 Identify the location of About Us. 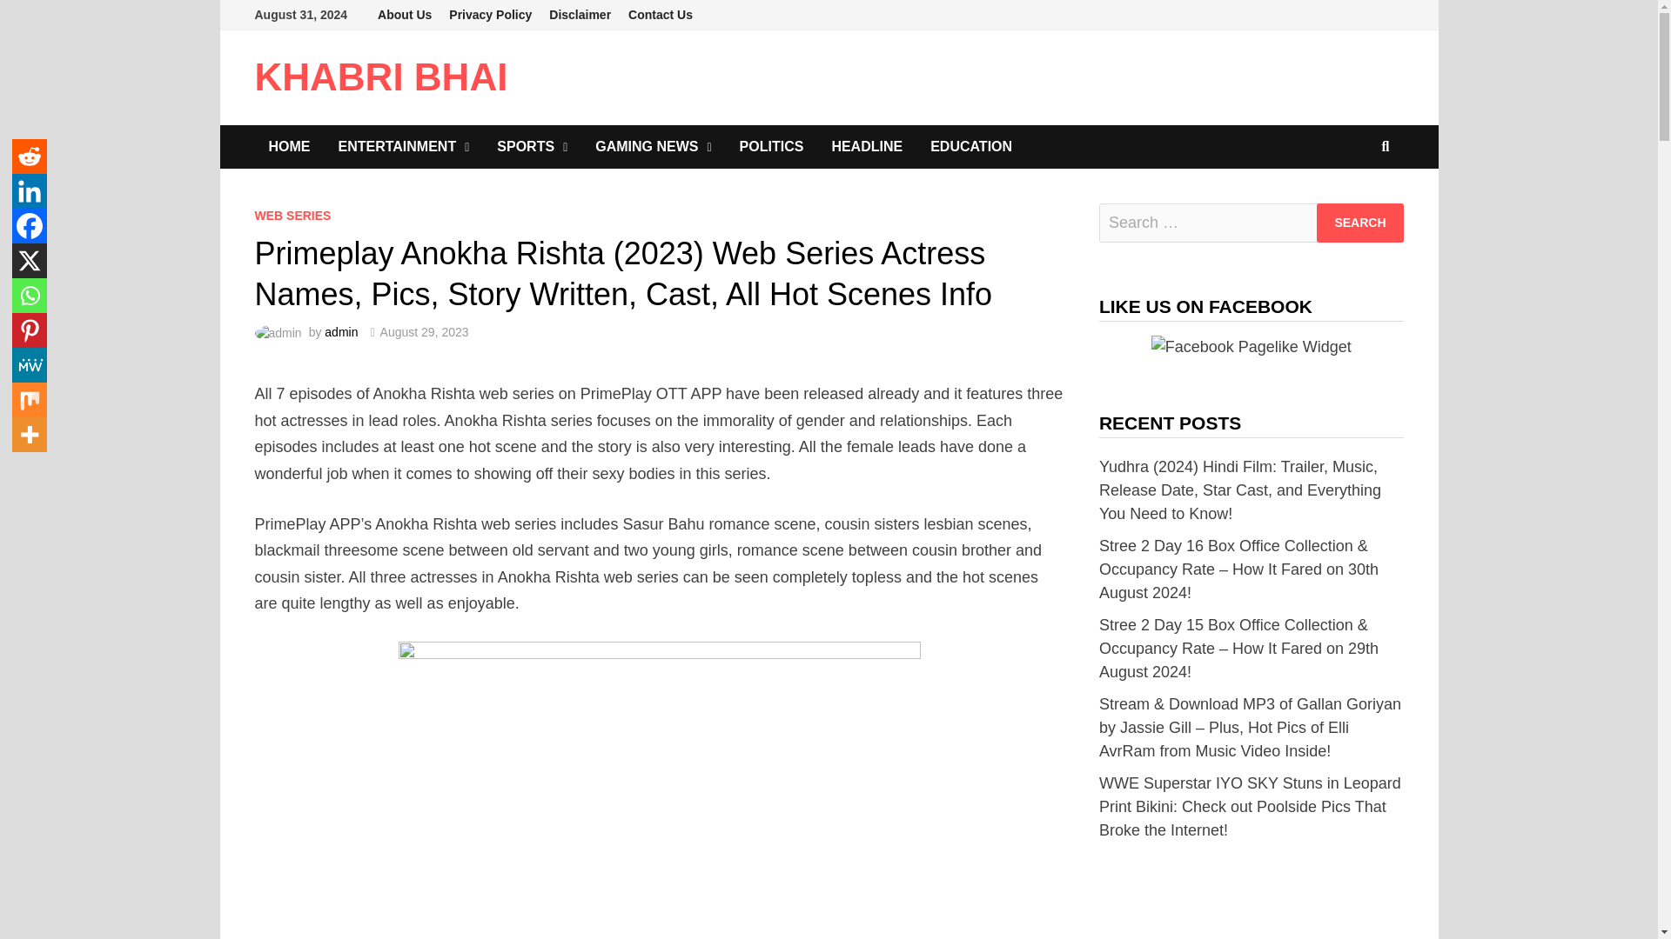
(405, 15).